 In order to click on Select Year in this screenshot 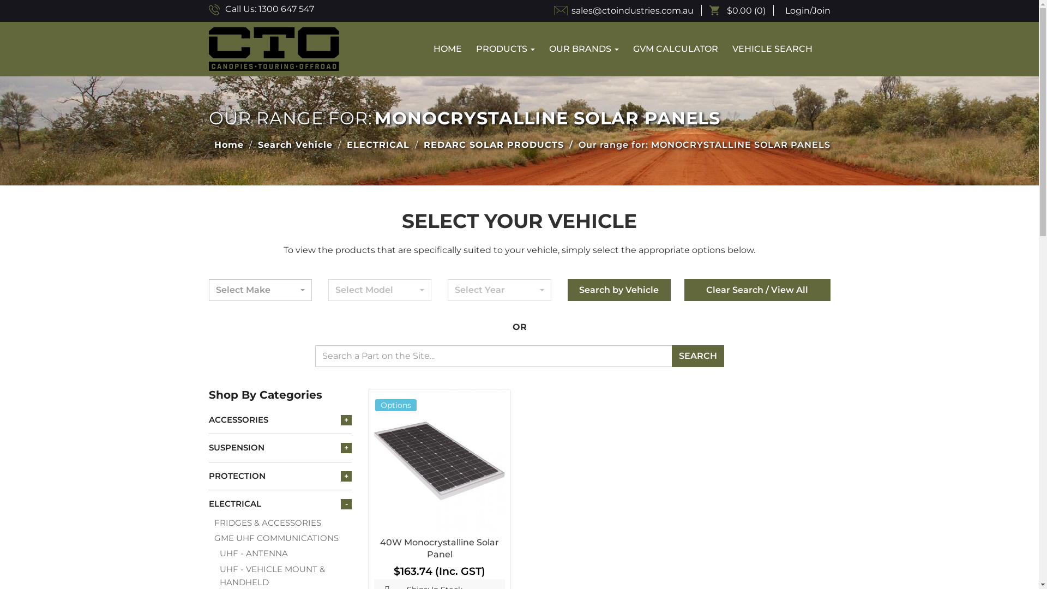, I will do `click(499, 290)`.